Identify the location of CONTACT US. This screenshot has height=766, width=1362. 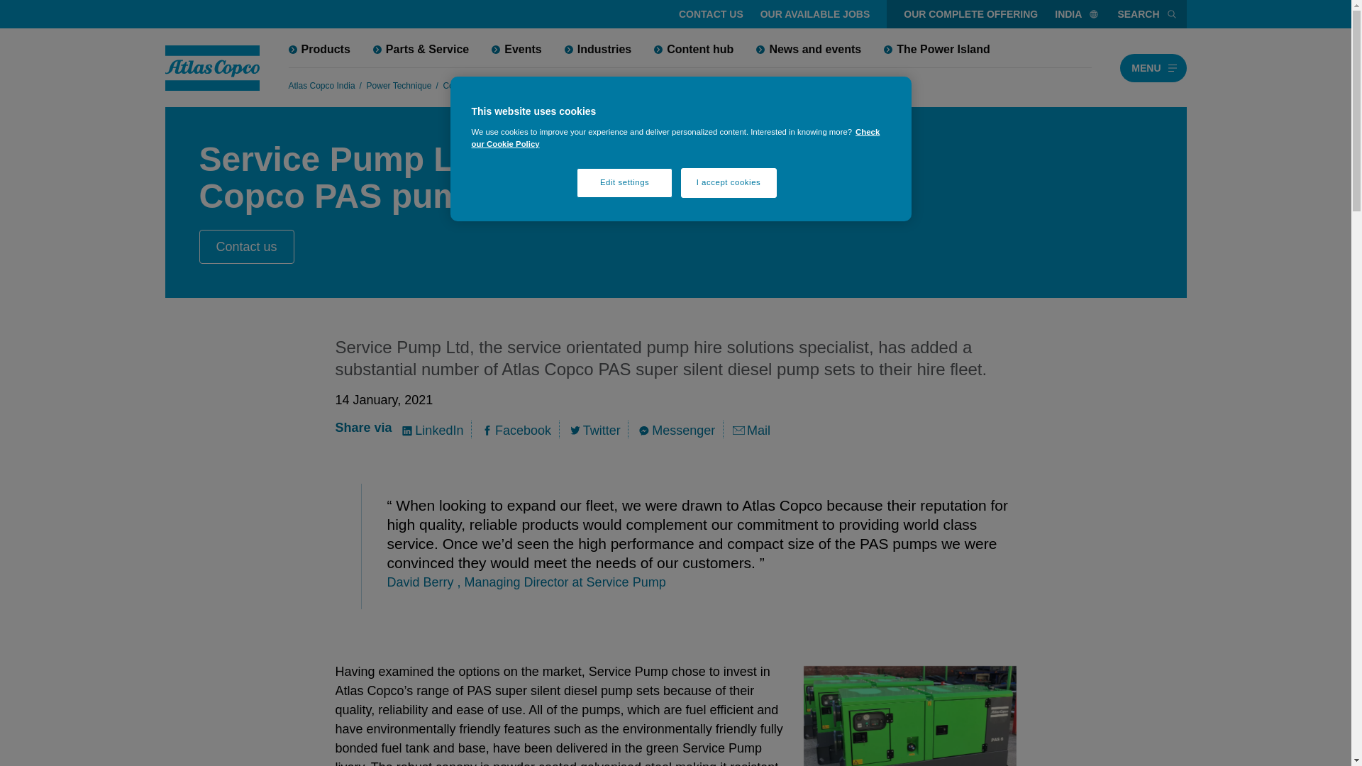
(711, 14).